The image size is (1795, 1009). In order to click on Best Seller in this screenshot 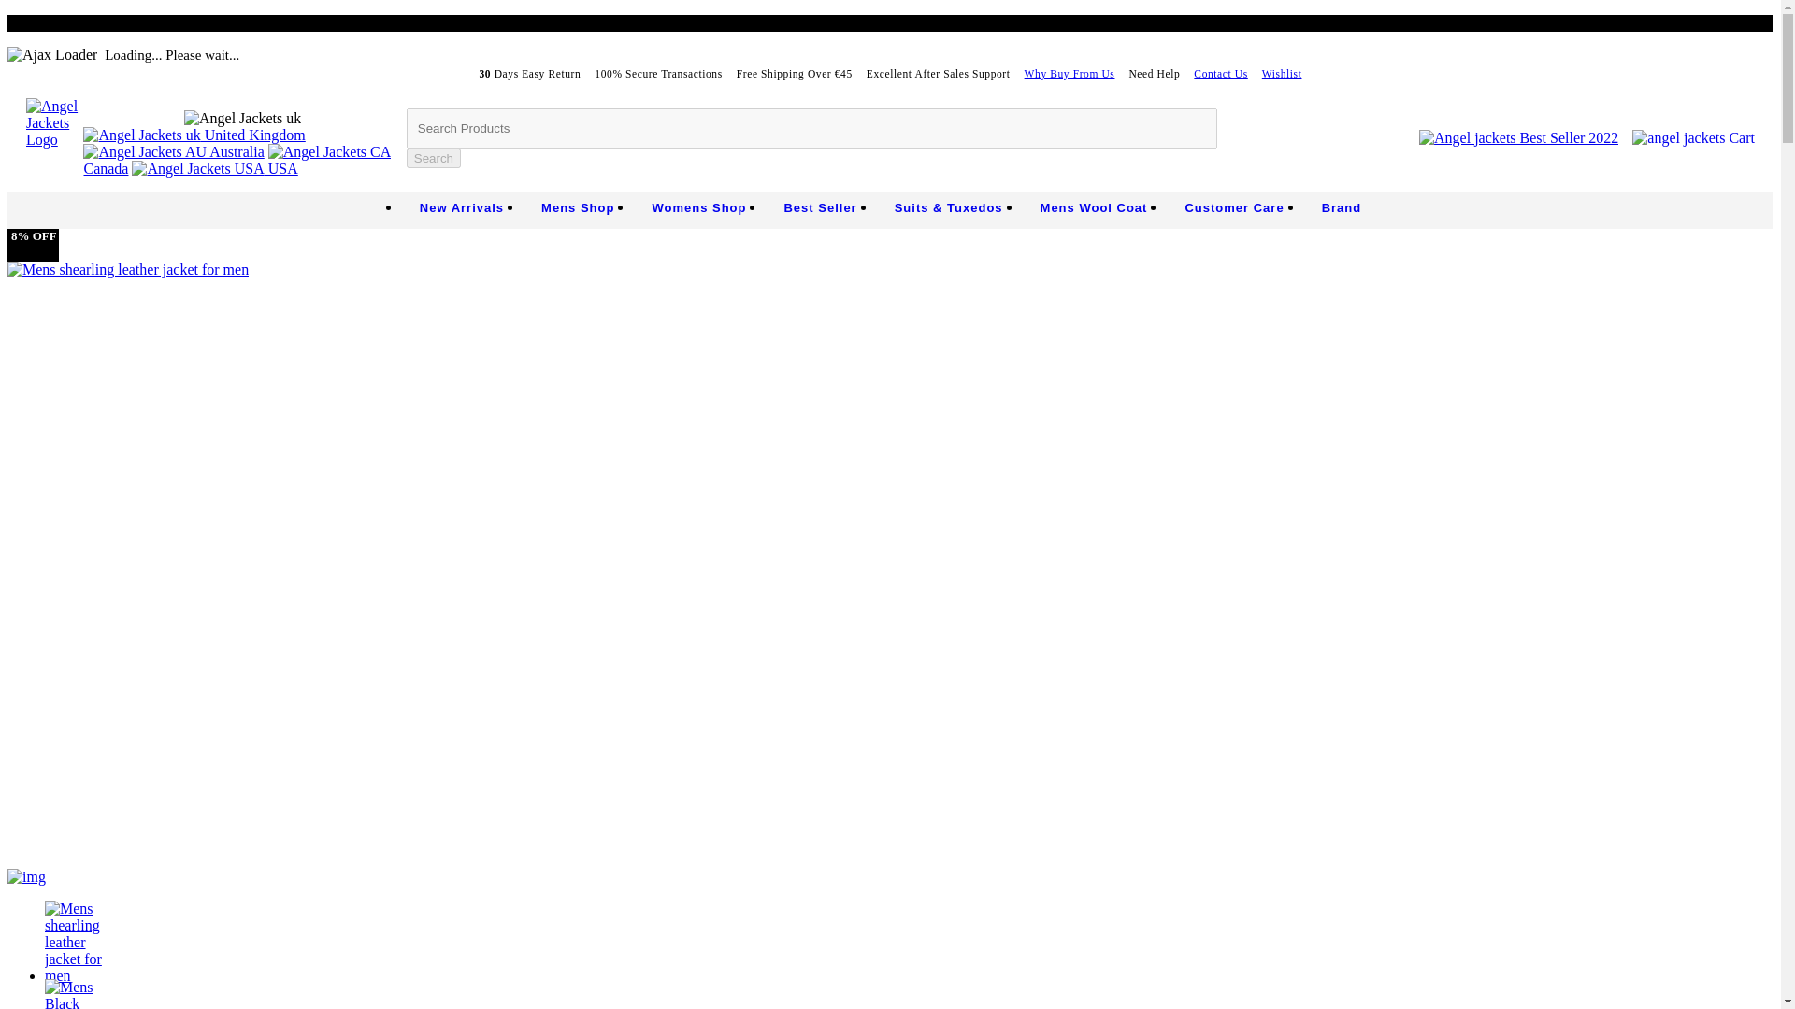, I will do `click(819, 207)`.